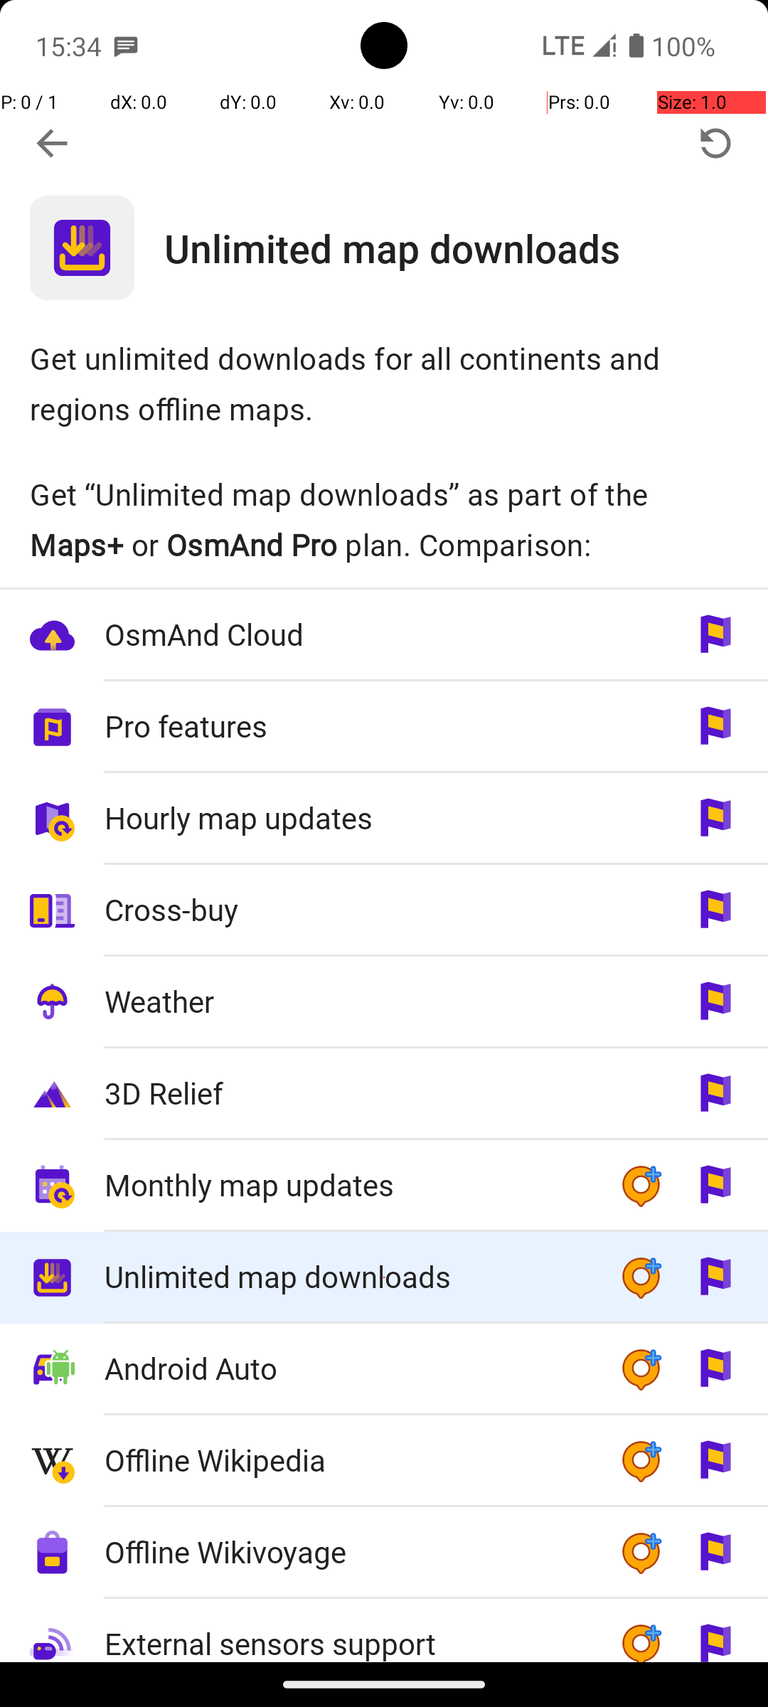 This screenshot has width=768, height=1707. What do you see at coordinates (384, 636) in the screenshot?
I see `OsmAnd Cloud available as part of the OsmAnd Pro plan` at bounding box center [384, 636].